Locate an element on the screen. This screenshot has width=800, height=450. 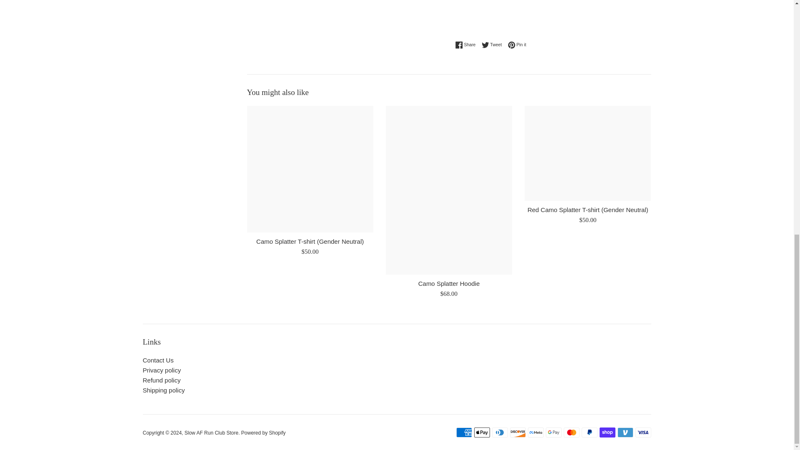
Mastercard is located at coordinates (467, 45).